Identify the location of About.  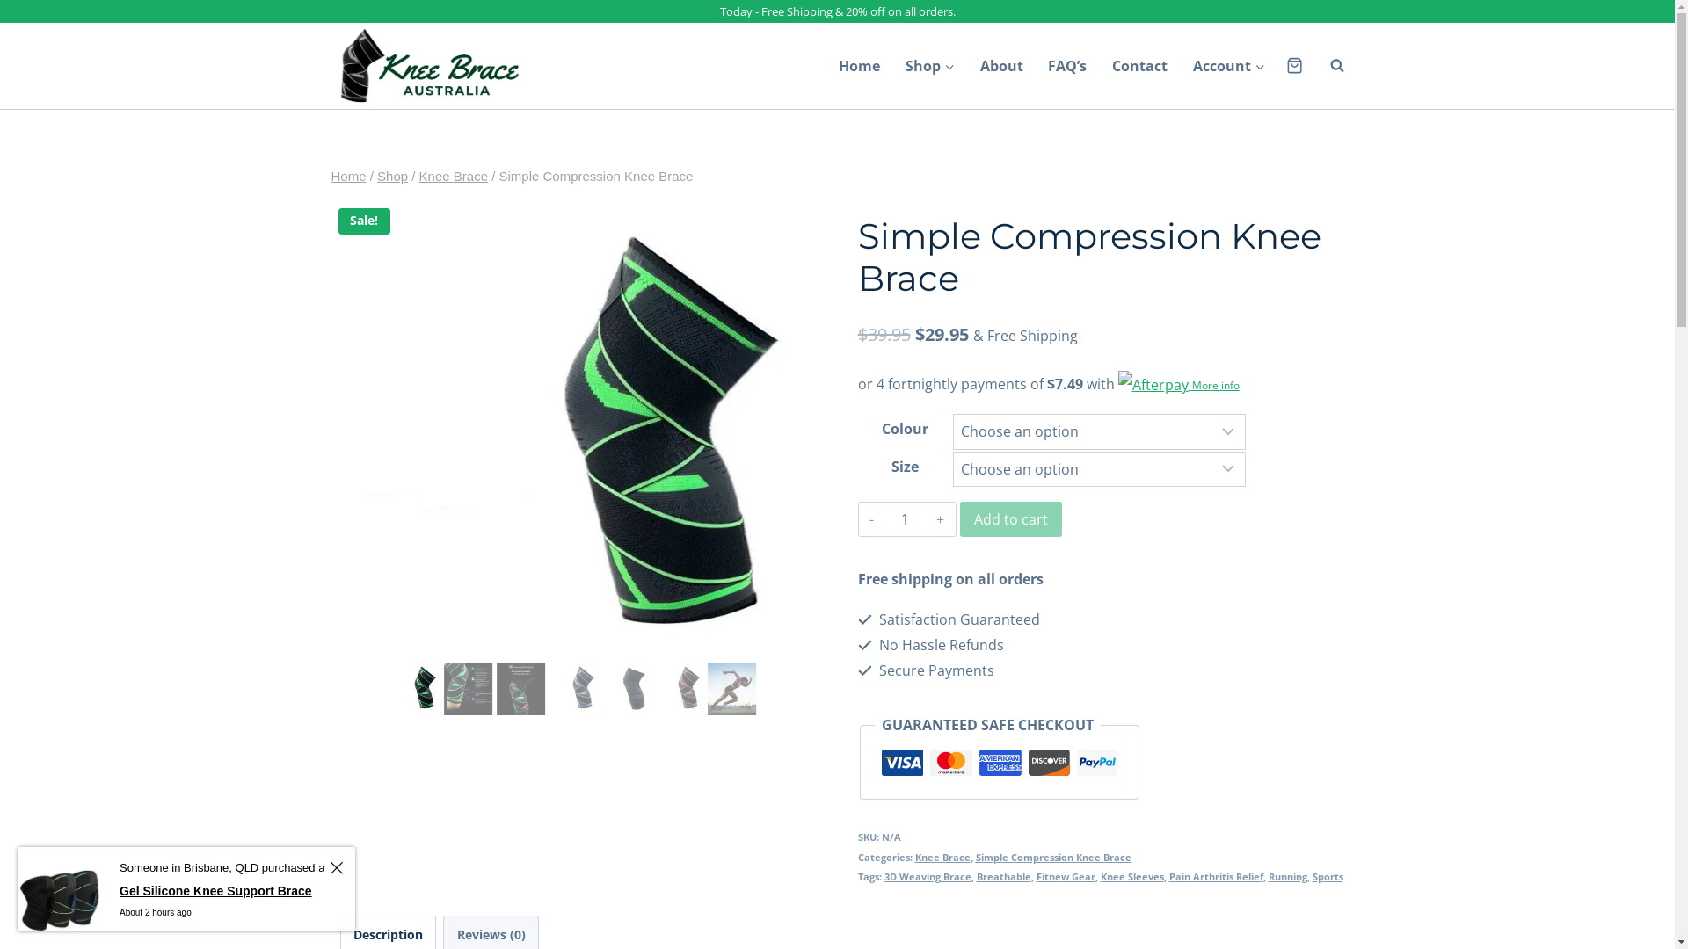
(1001, 66).